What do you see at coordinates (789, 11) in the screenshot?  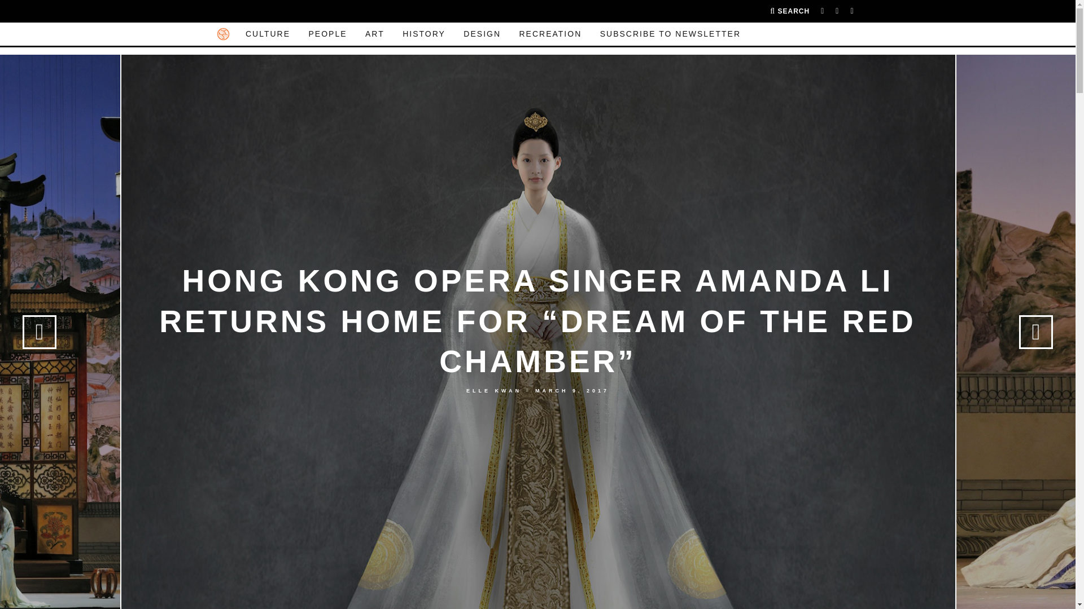 I see `Search` at bounding box center [789, 11].